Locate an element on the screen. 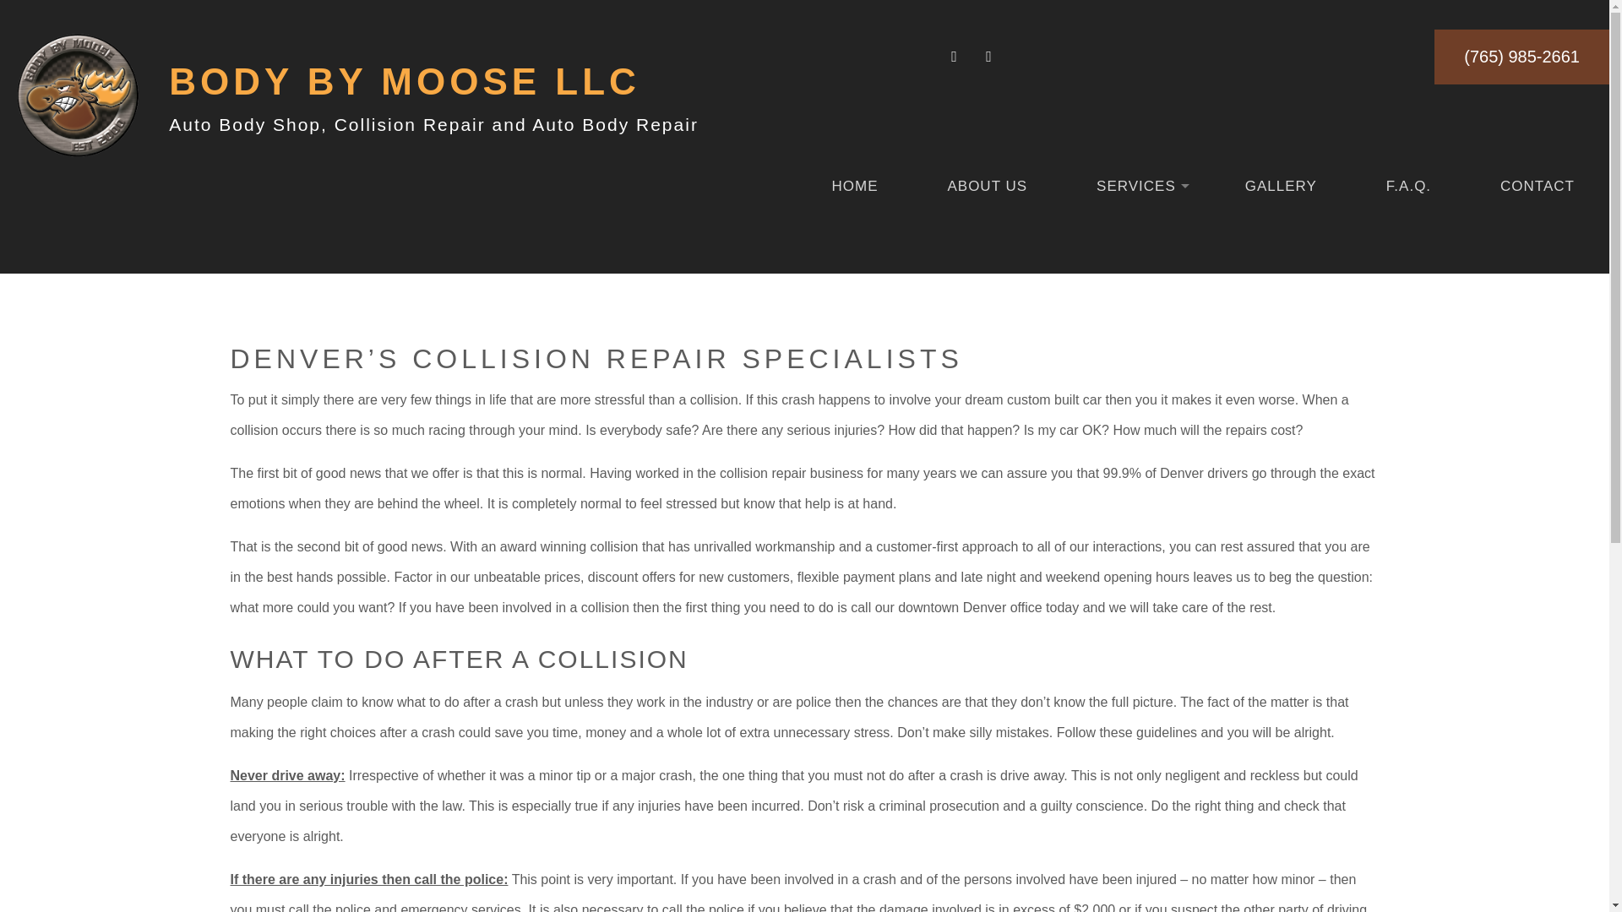  HOME is located at coordinates (855, 186).